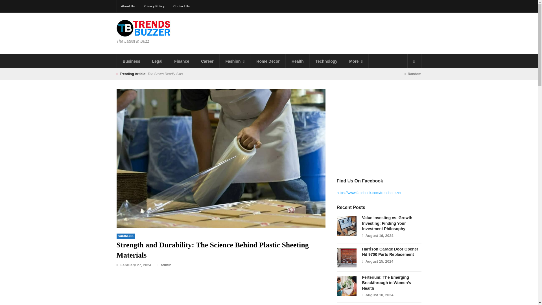 The image size is (542, 305). I want to click on Health, so click(298, 61).